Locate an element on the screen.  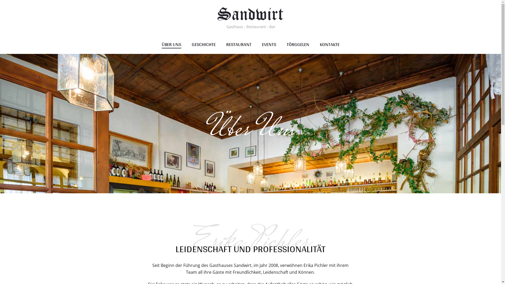
EVENTS is located at coordinates (269, 45).